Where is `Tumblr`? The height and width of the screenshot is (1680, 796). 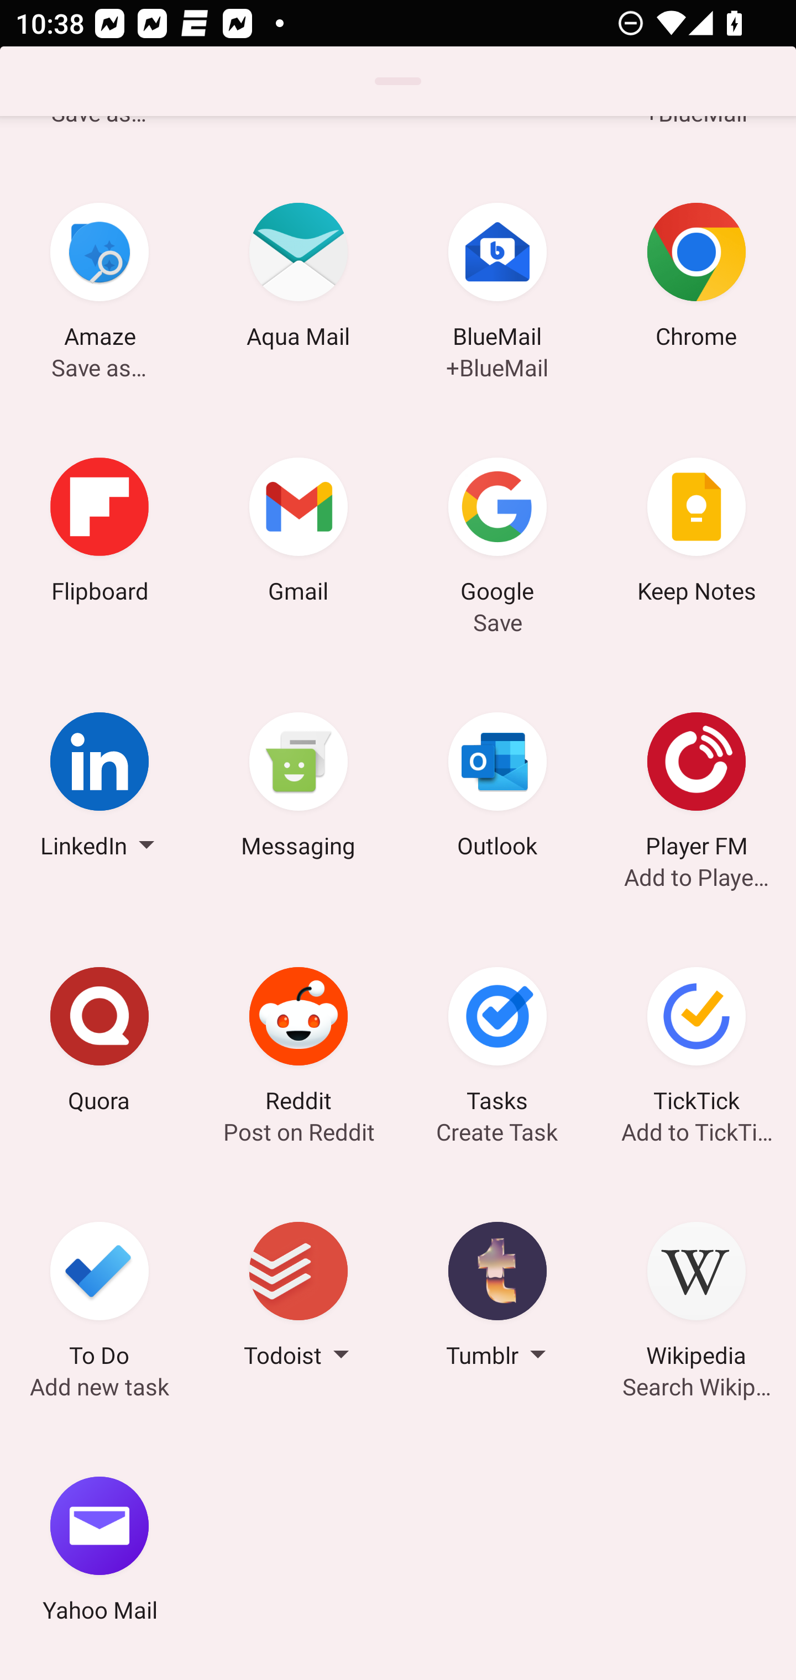
Tumblr is located at coordinates (498, 1298).